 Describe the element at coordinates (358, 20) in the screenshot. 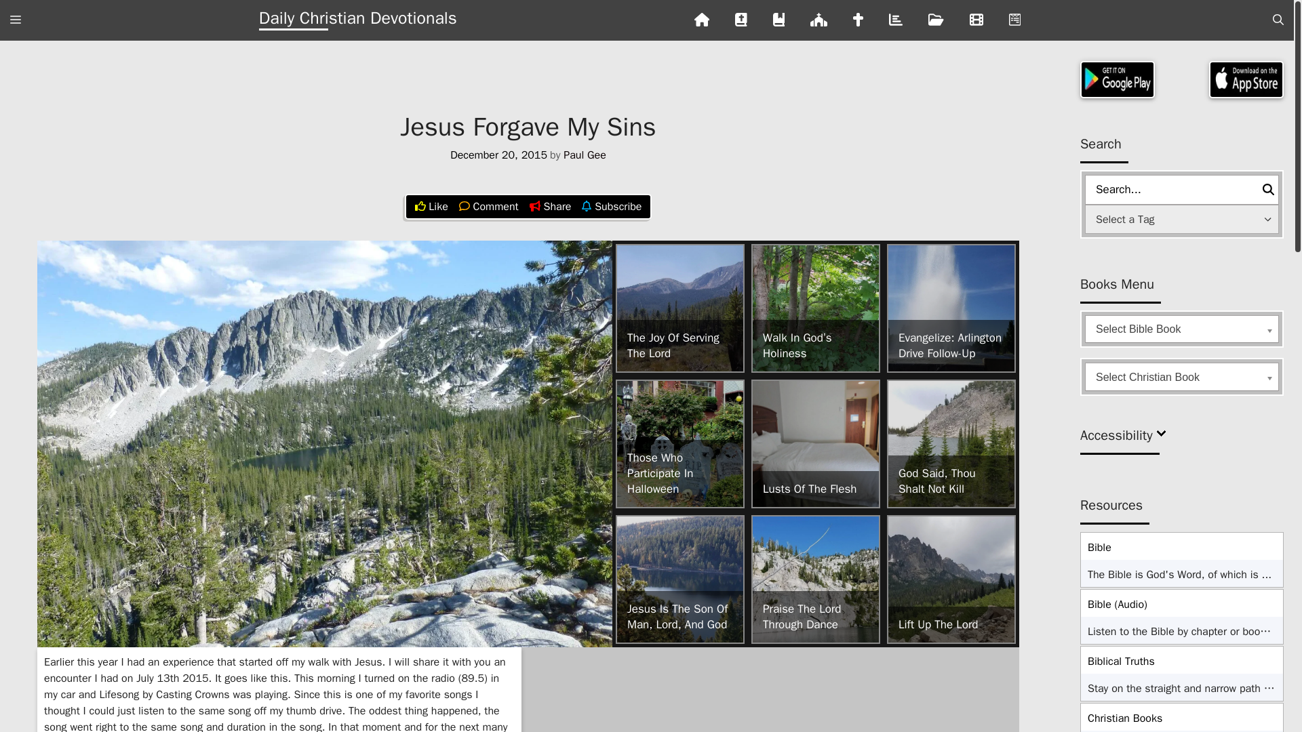

I see `Daily Christian Devotionals` at that location.